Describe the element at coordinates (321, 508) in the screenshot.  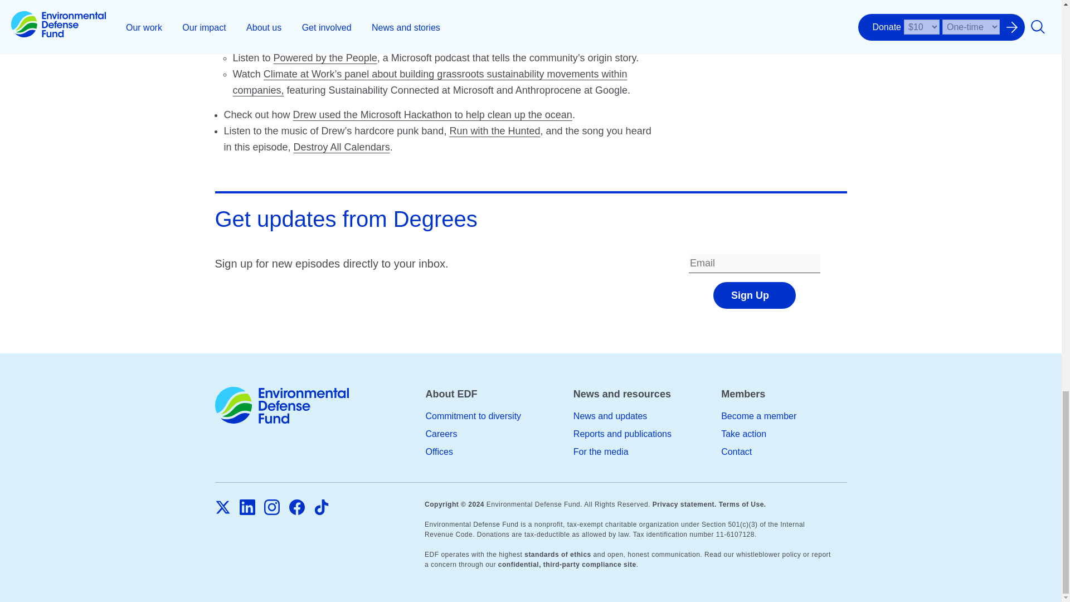
I see `TikTok` at that location.